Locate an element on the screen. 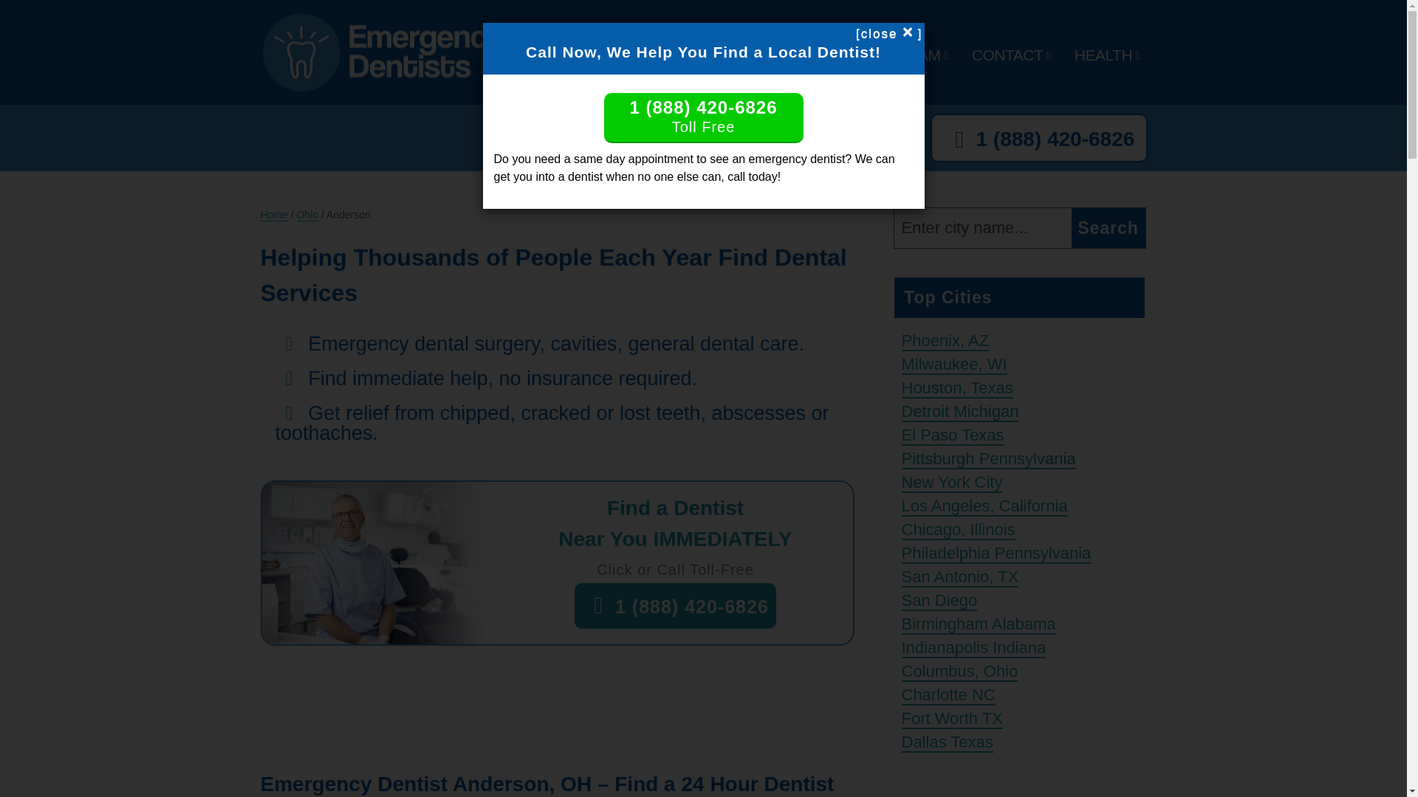 This screenshot has height=797, width=1418. TEAM is located at coordinates (919, 55).